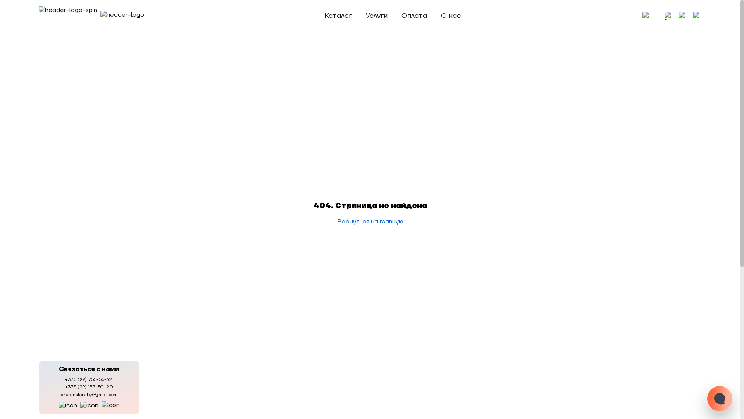  I want to click on +375 (29) 155-30-20, so click(89, 387).